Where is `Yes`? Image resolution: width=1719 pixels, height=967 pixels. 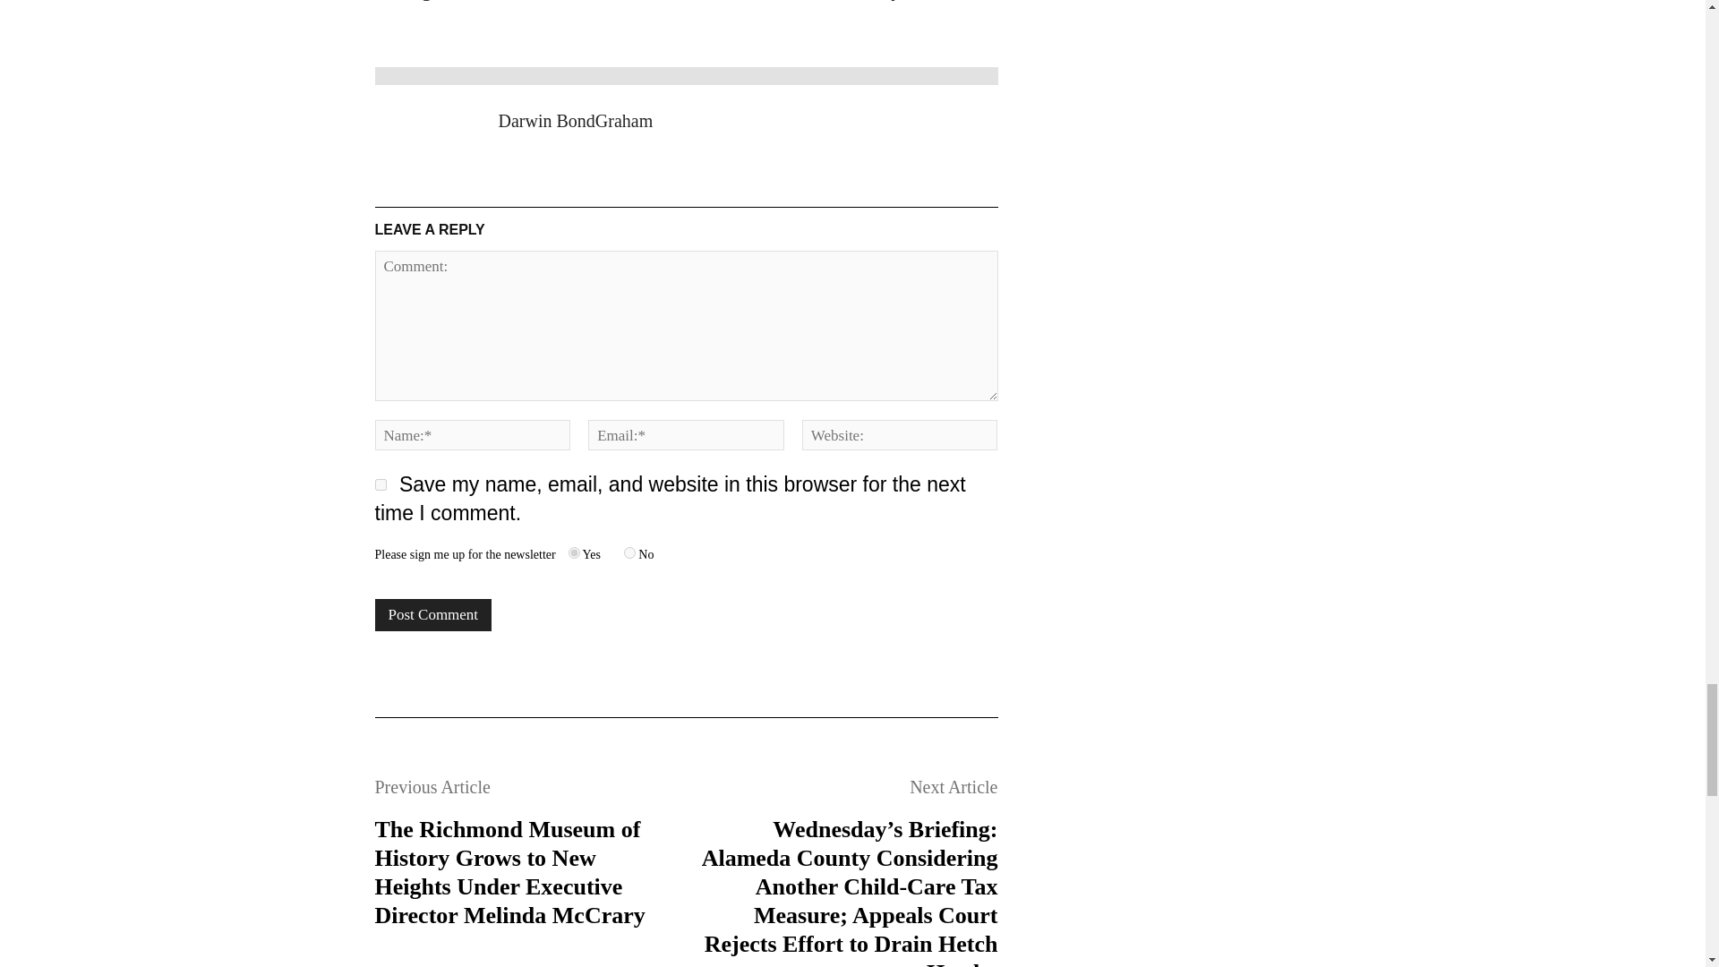
Yes is located at coordinates (575, 553).